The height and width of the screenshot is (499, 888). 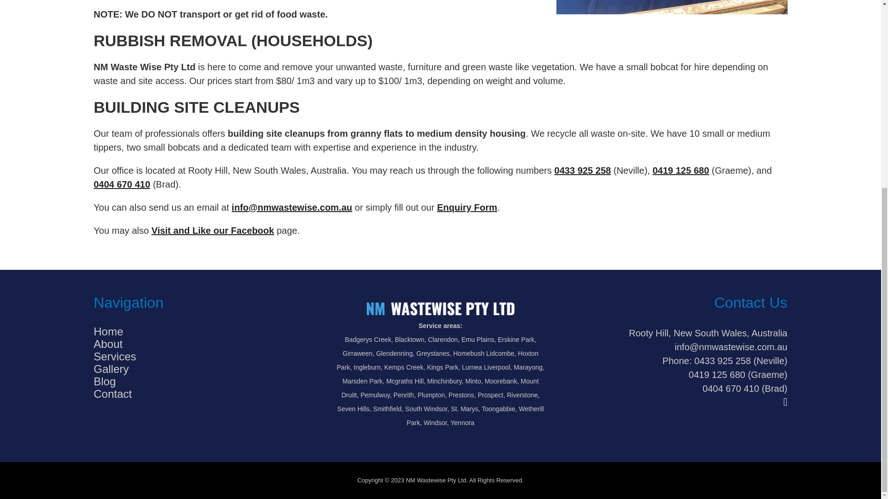 I want to click on Services, so click(x=114, y=357).